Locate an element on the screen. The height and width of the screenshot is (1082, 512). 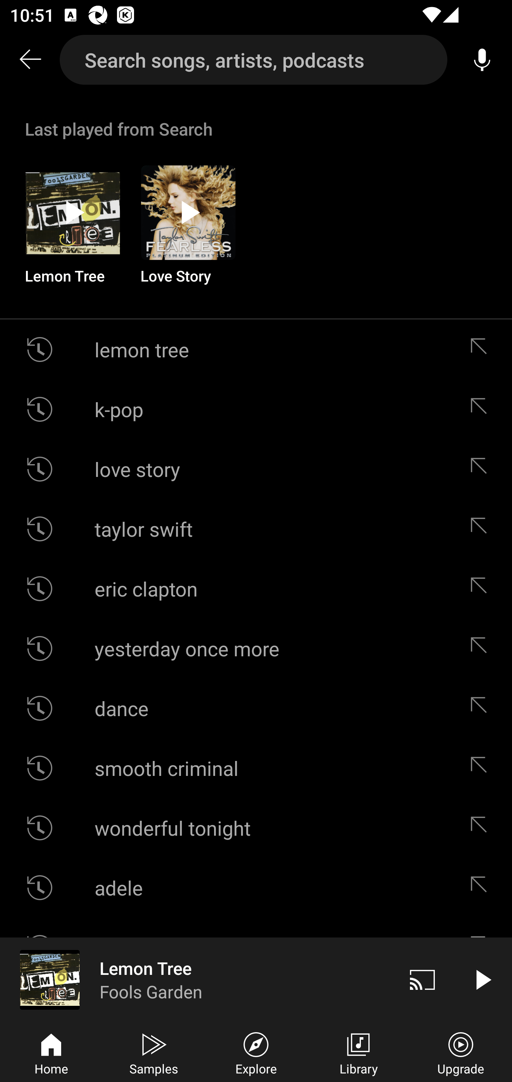
Edit suggestion dance is located at coordinates (482, 708).